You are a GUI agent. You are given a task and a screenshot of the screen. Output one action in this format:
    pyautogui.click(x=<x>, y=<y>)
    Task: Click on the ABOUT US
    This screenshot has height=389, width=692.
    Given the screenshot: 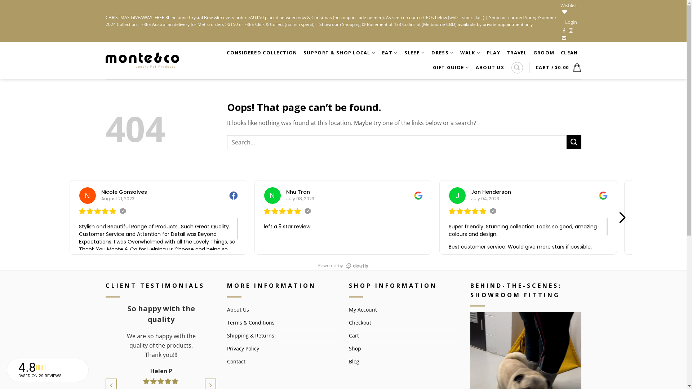 What is the action you would take?
    pyautogui.click(x=490, y=68)
    